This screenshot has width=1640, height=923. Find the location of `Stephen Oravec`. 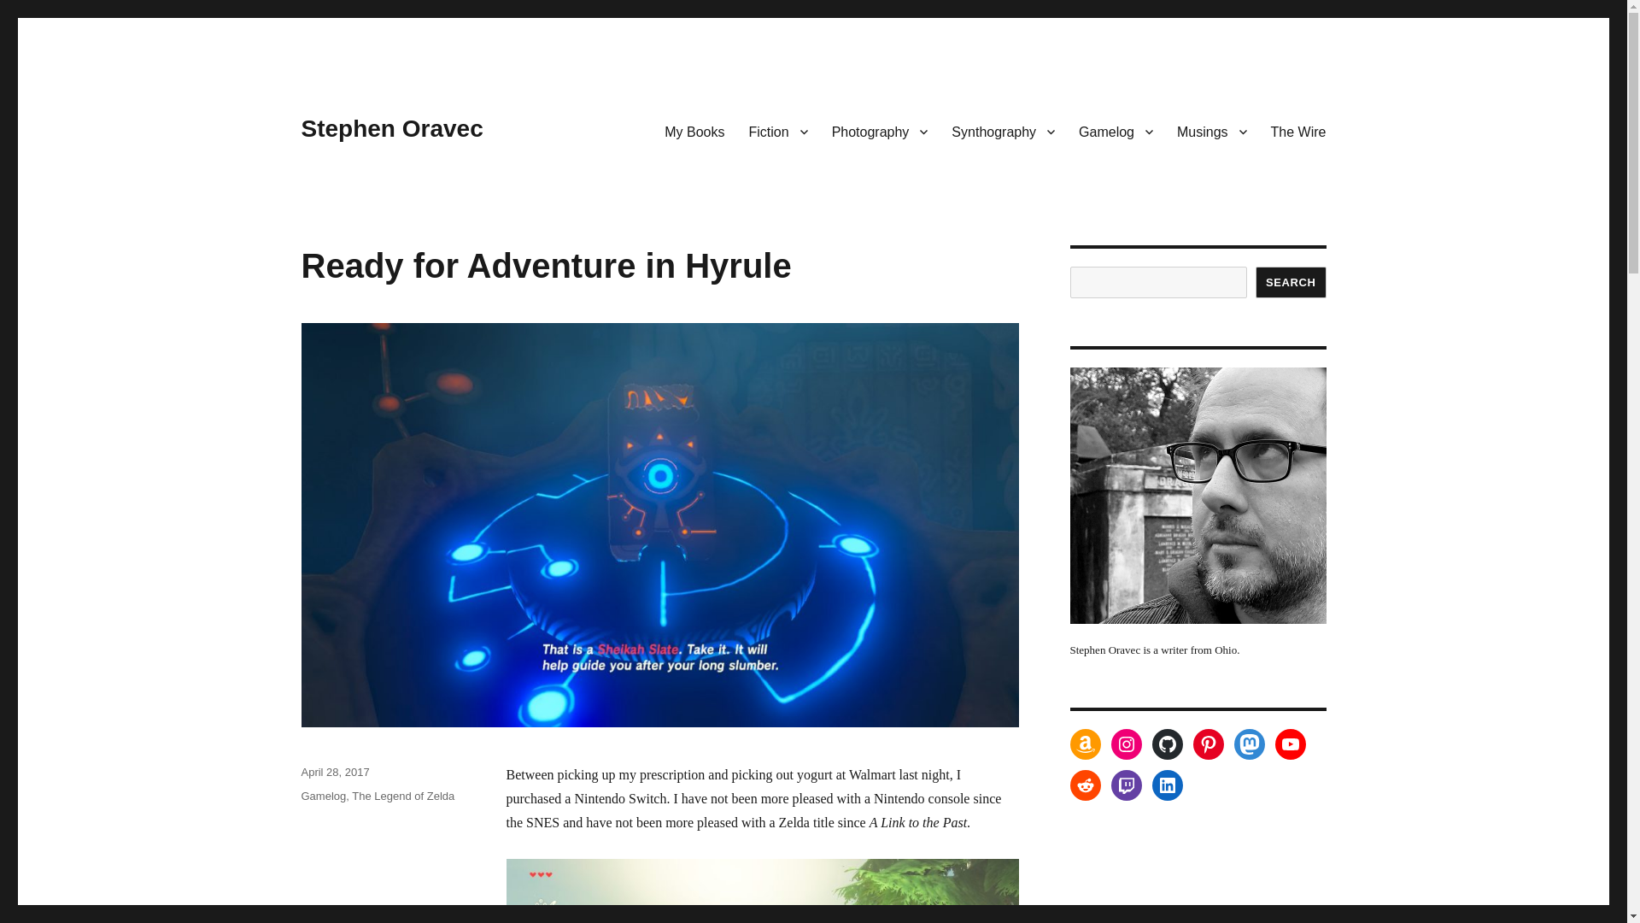

Stephen Oravec is located at coordinates (391, 128).